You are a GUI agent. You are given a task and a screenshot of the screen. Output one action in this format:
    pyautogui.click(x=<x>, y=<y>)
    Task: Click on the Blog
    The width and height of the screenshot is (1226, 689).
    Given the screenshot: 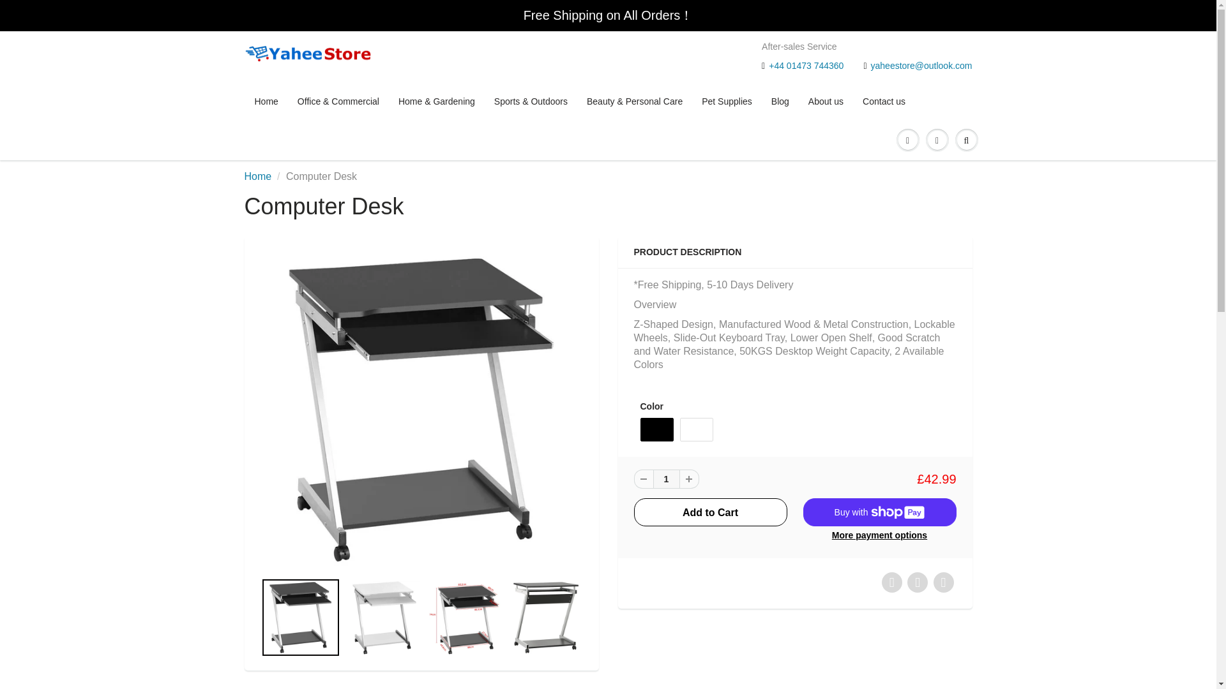 What is the action you would take?
    pyautogui.click(x=780, y=101)
    